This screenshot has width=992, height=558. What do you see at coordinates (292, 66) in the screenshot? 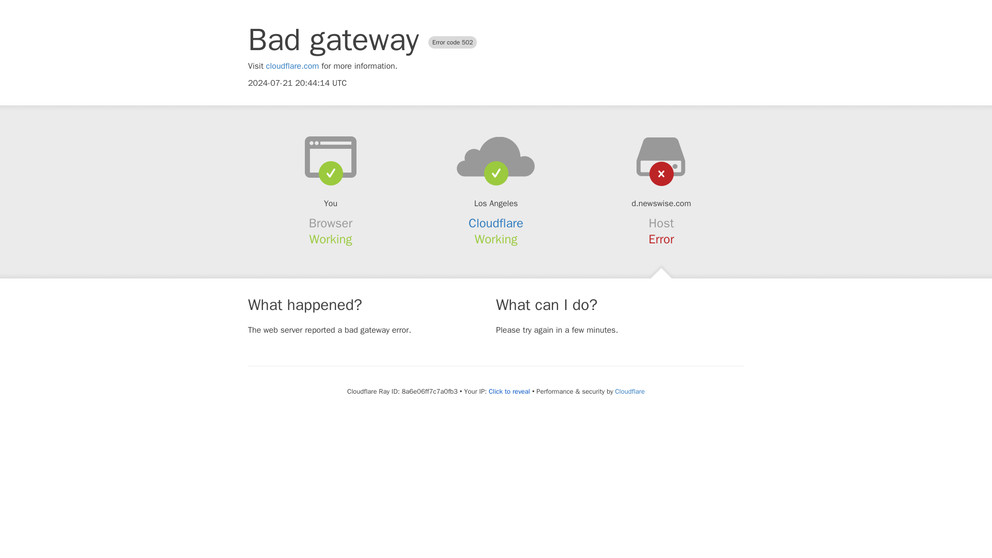
I see `cloudflare.com` at bounding box center [292, 66].